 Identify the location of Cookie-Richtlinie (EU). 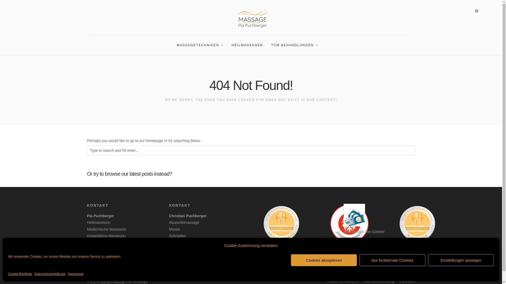
(343, 281).